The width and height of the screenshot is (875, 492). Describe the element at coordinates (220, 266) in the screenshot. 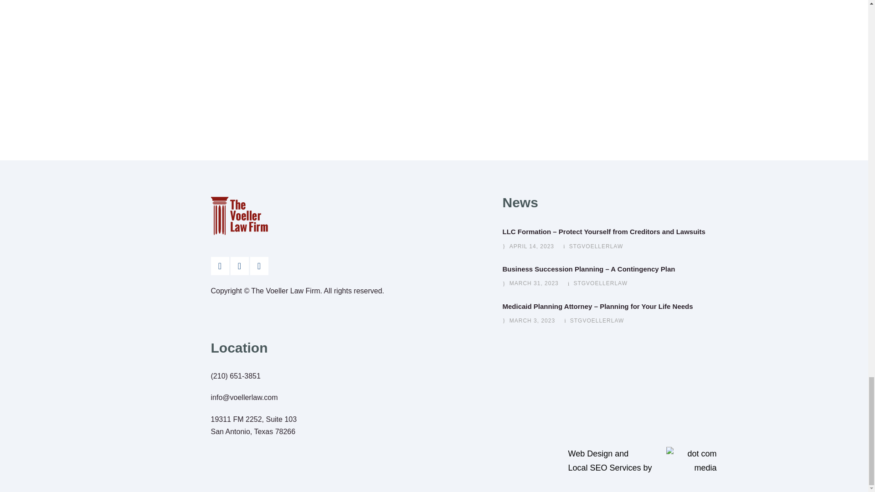

I see `facebook` at that location.